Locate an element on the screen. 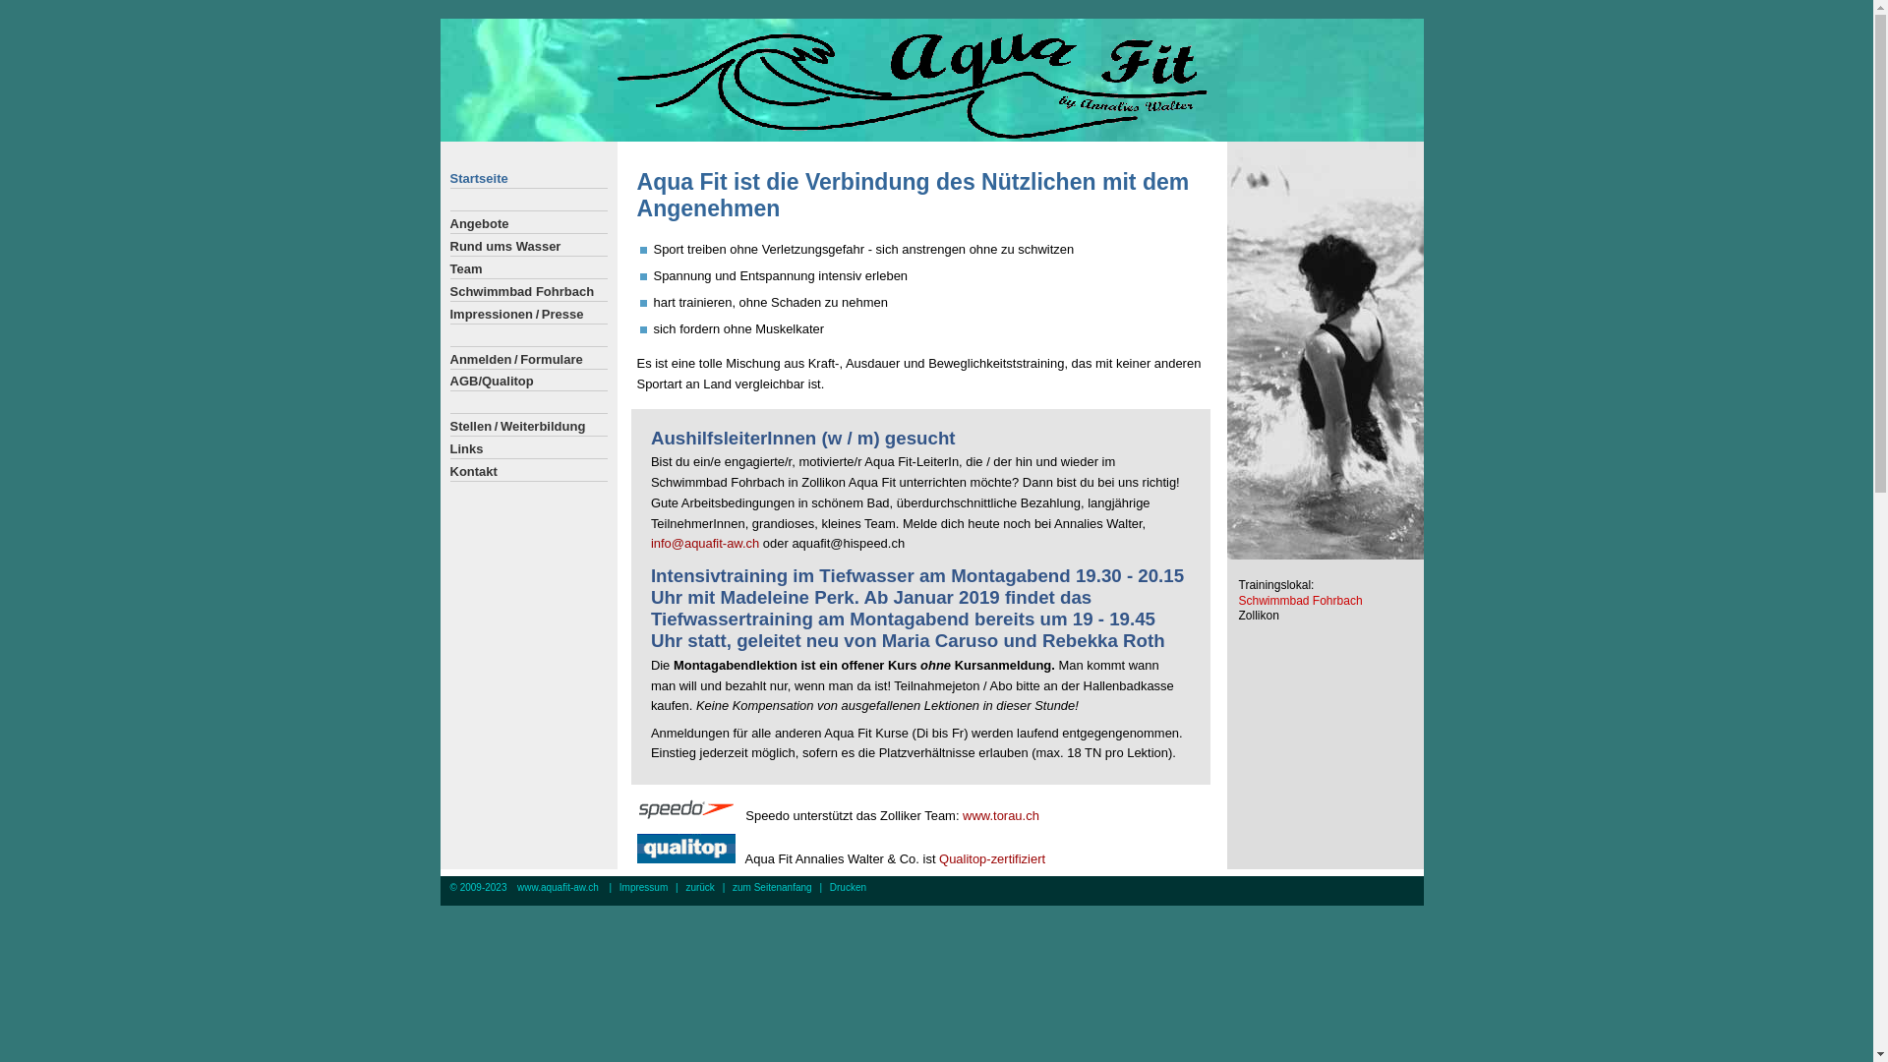  zum Seitenanfang is located at coordinates (773, 887).